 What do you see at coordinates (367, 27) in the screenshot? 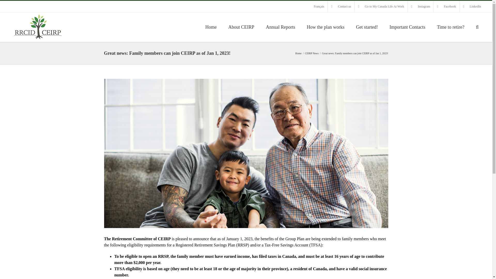
I see `Get started!` at bounding box center [367, 27].